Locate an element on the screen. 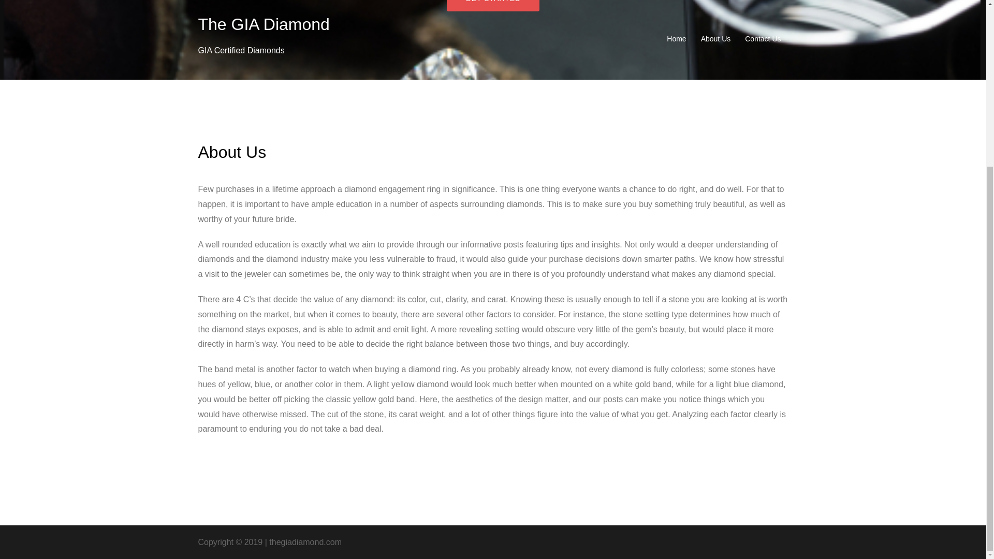  GET STARTED is located at coordinates (493, 5).